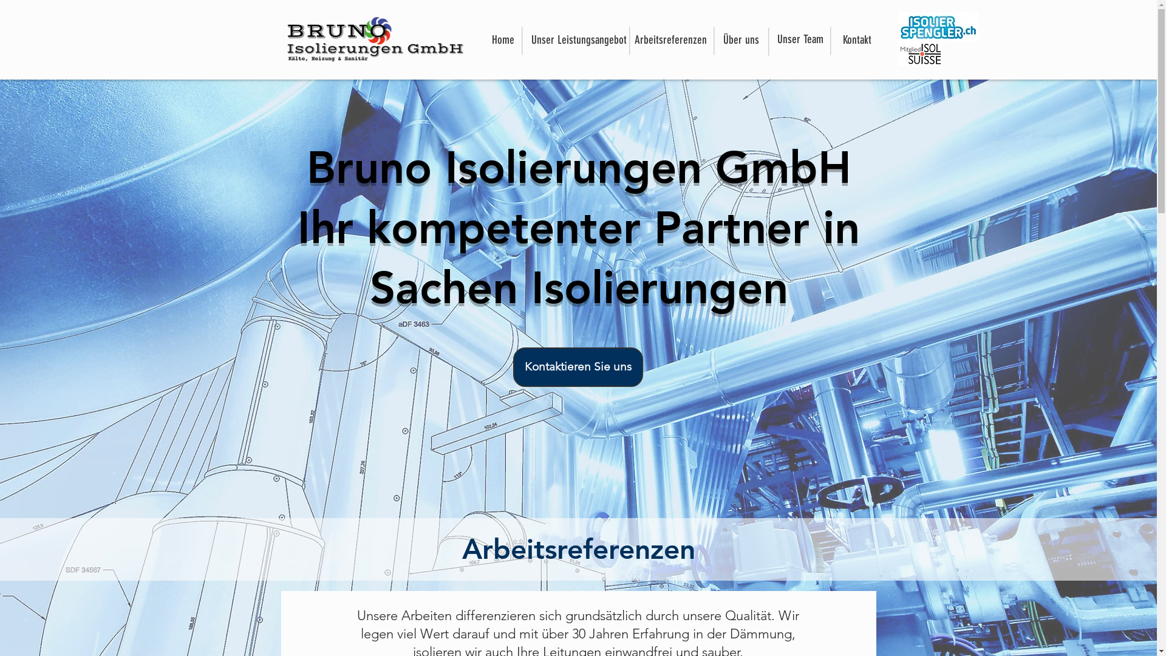  What do you see at coordinates (800, 39) in the screenshot?
I see `Unser Team` at bounding box center [800, 39].